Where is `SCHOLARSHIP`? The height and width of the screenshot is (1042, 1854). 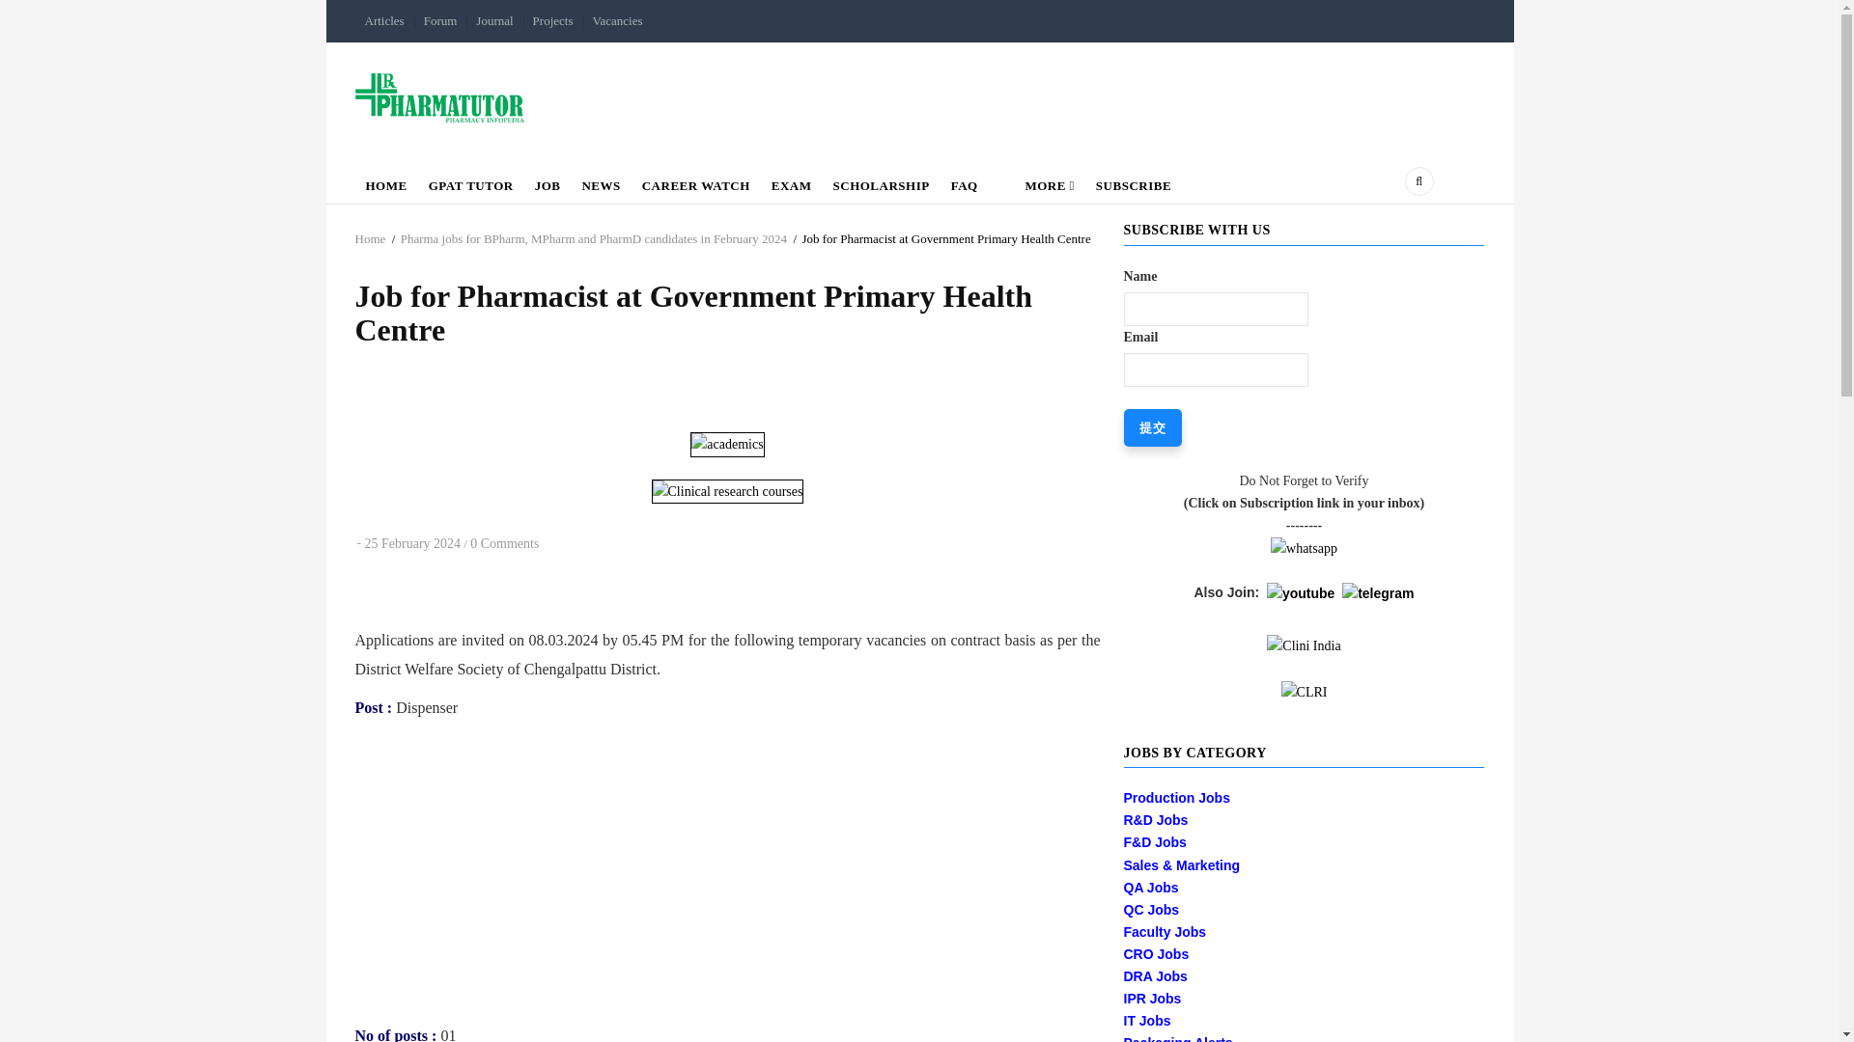
SCHOLARSHIP is located at coordinates (881, 181).